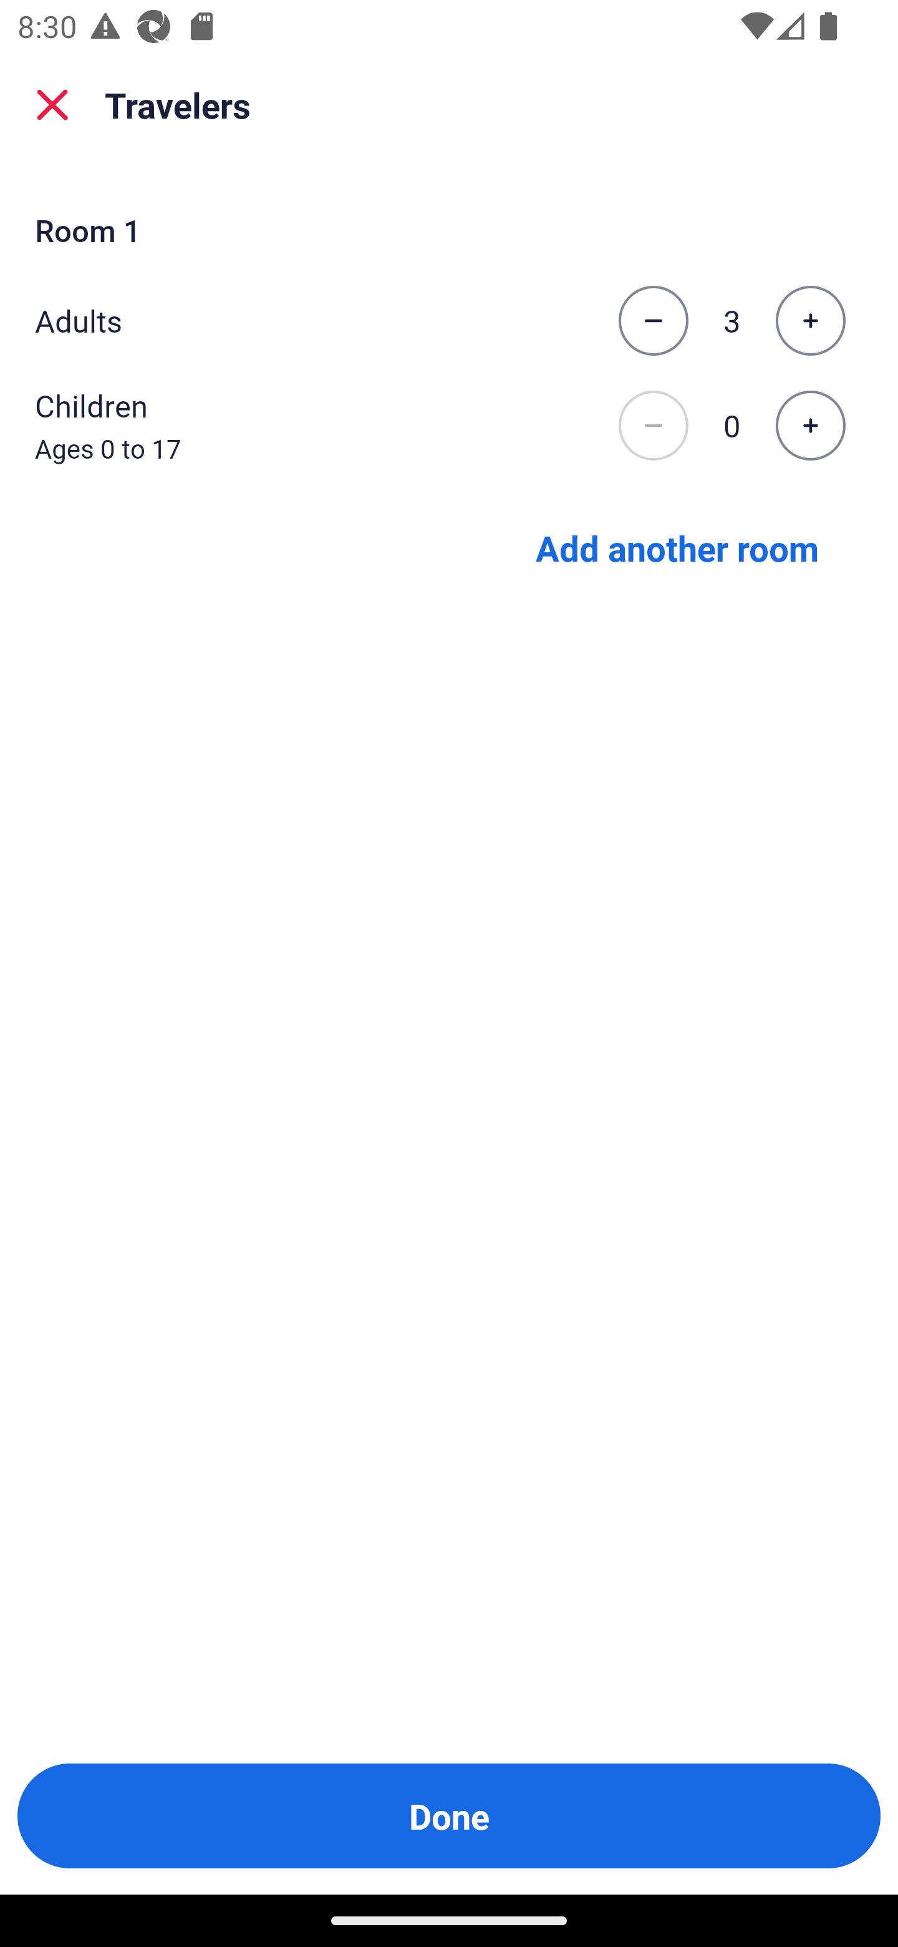 The image size is (898, 1947). I want to click on Increase the number of children, so click(810, 426).